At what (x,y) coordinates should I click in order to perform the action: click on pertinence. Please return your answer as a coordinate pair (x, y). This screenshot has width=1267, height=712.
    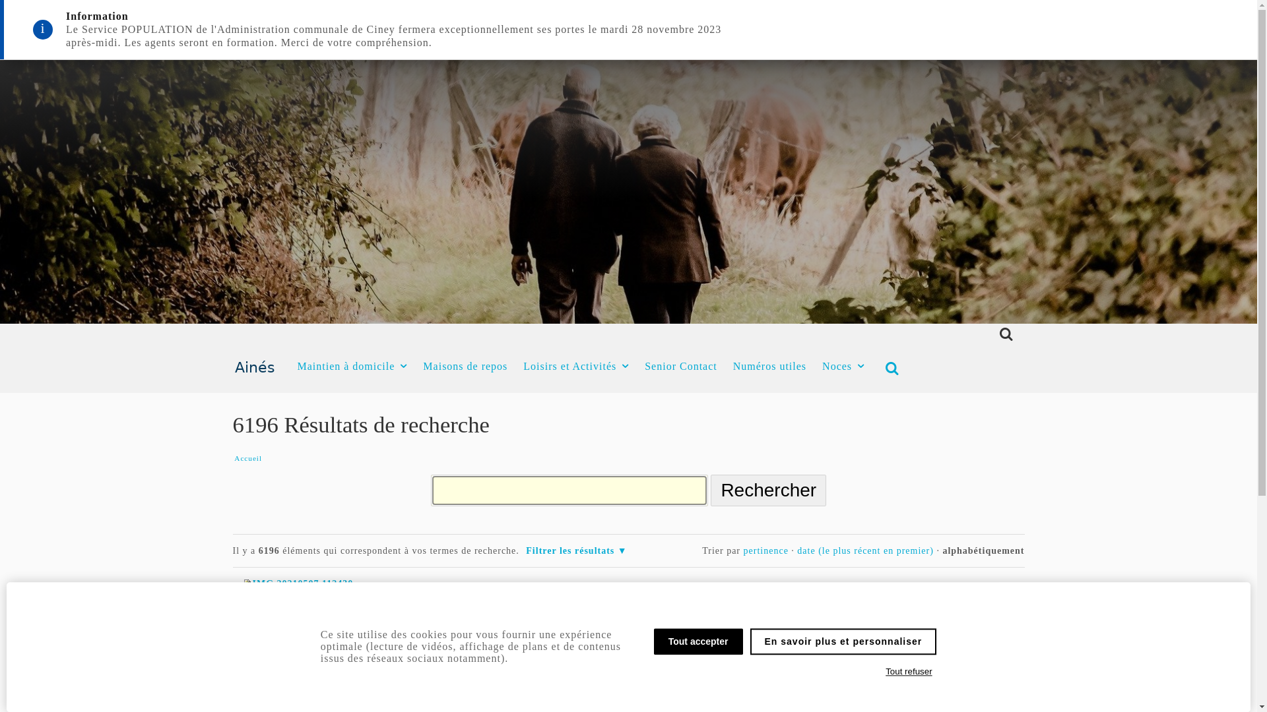
    Looking at the image, I should click on (766, 551).